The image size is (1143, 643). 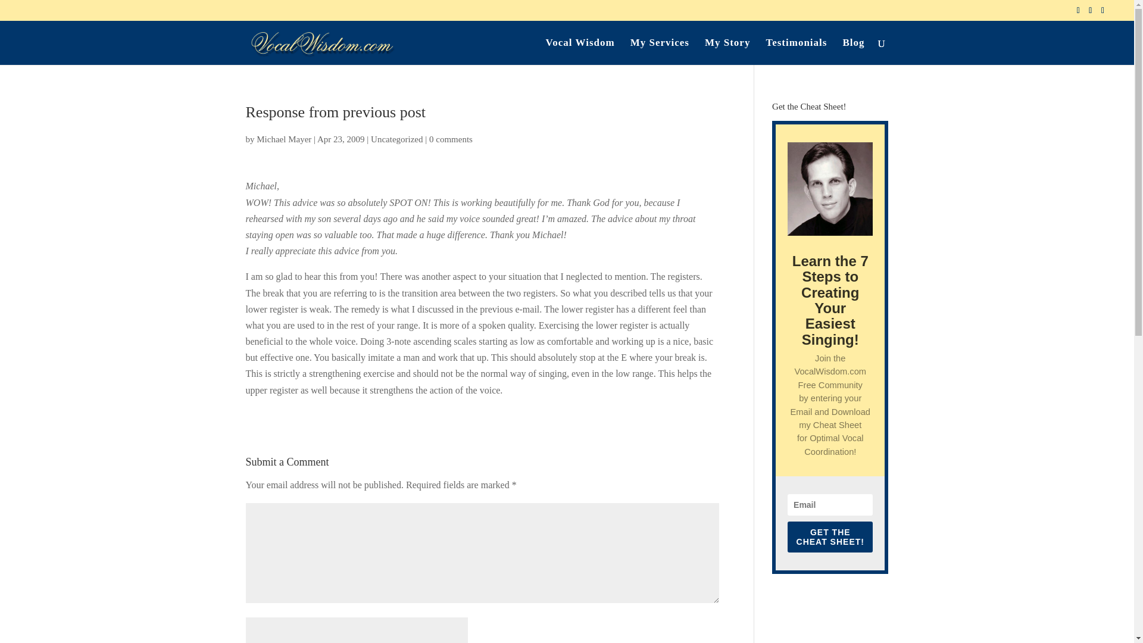 I want to click on My Story, so click(x=727, y=51).